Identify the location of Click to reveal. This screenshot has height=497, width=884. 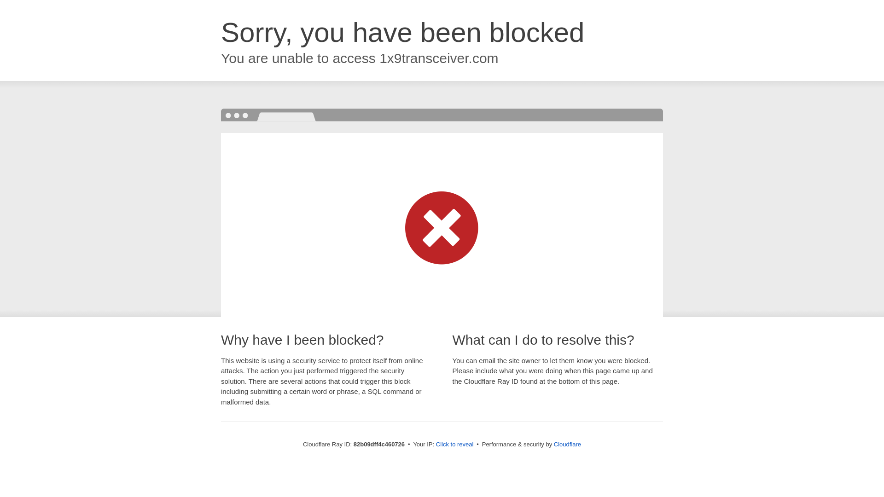
(455, 445).